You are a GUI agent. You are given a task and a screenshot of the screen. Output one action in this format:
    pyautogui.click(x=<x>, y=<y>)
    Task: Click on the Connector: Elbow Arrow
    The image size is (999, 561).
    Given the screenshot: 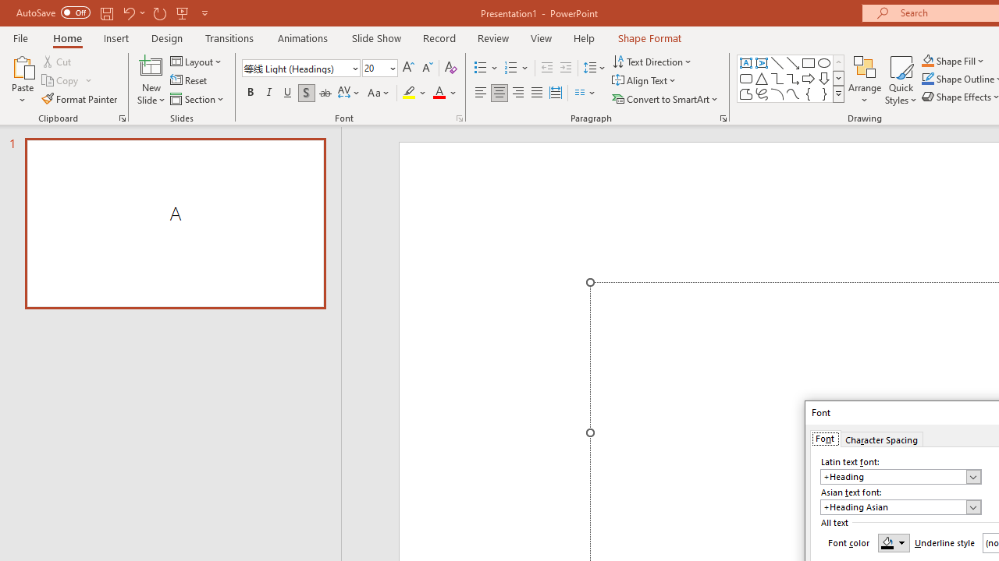 What is the action you would take?
    pyautogui.click(x=793, y=78)
    